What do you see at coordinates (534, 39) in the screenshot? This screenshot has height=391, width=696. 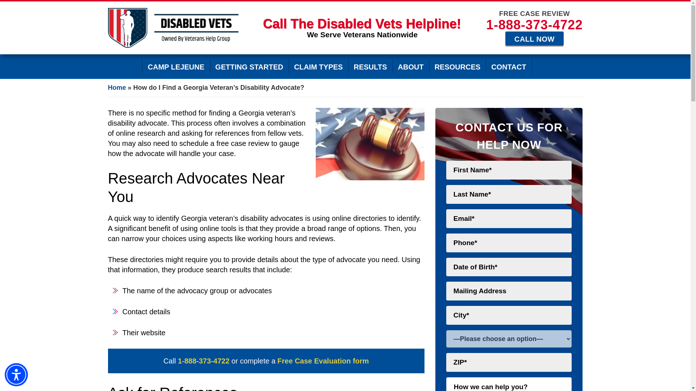 I see `Contact` at bounding box center [534, 39].